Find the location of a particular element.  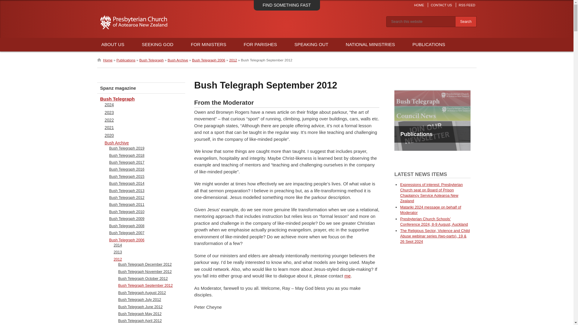

Bush Archive is located at coordinates (178, 60).